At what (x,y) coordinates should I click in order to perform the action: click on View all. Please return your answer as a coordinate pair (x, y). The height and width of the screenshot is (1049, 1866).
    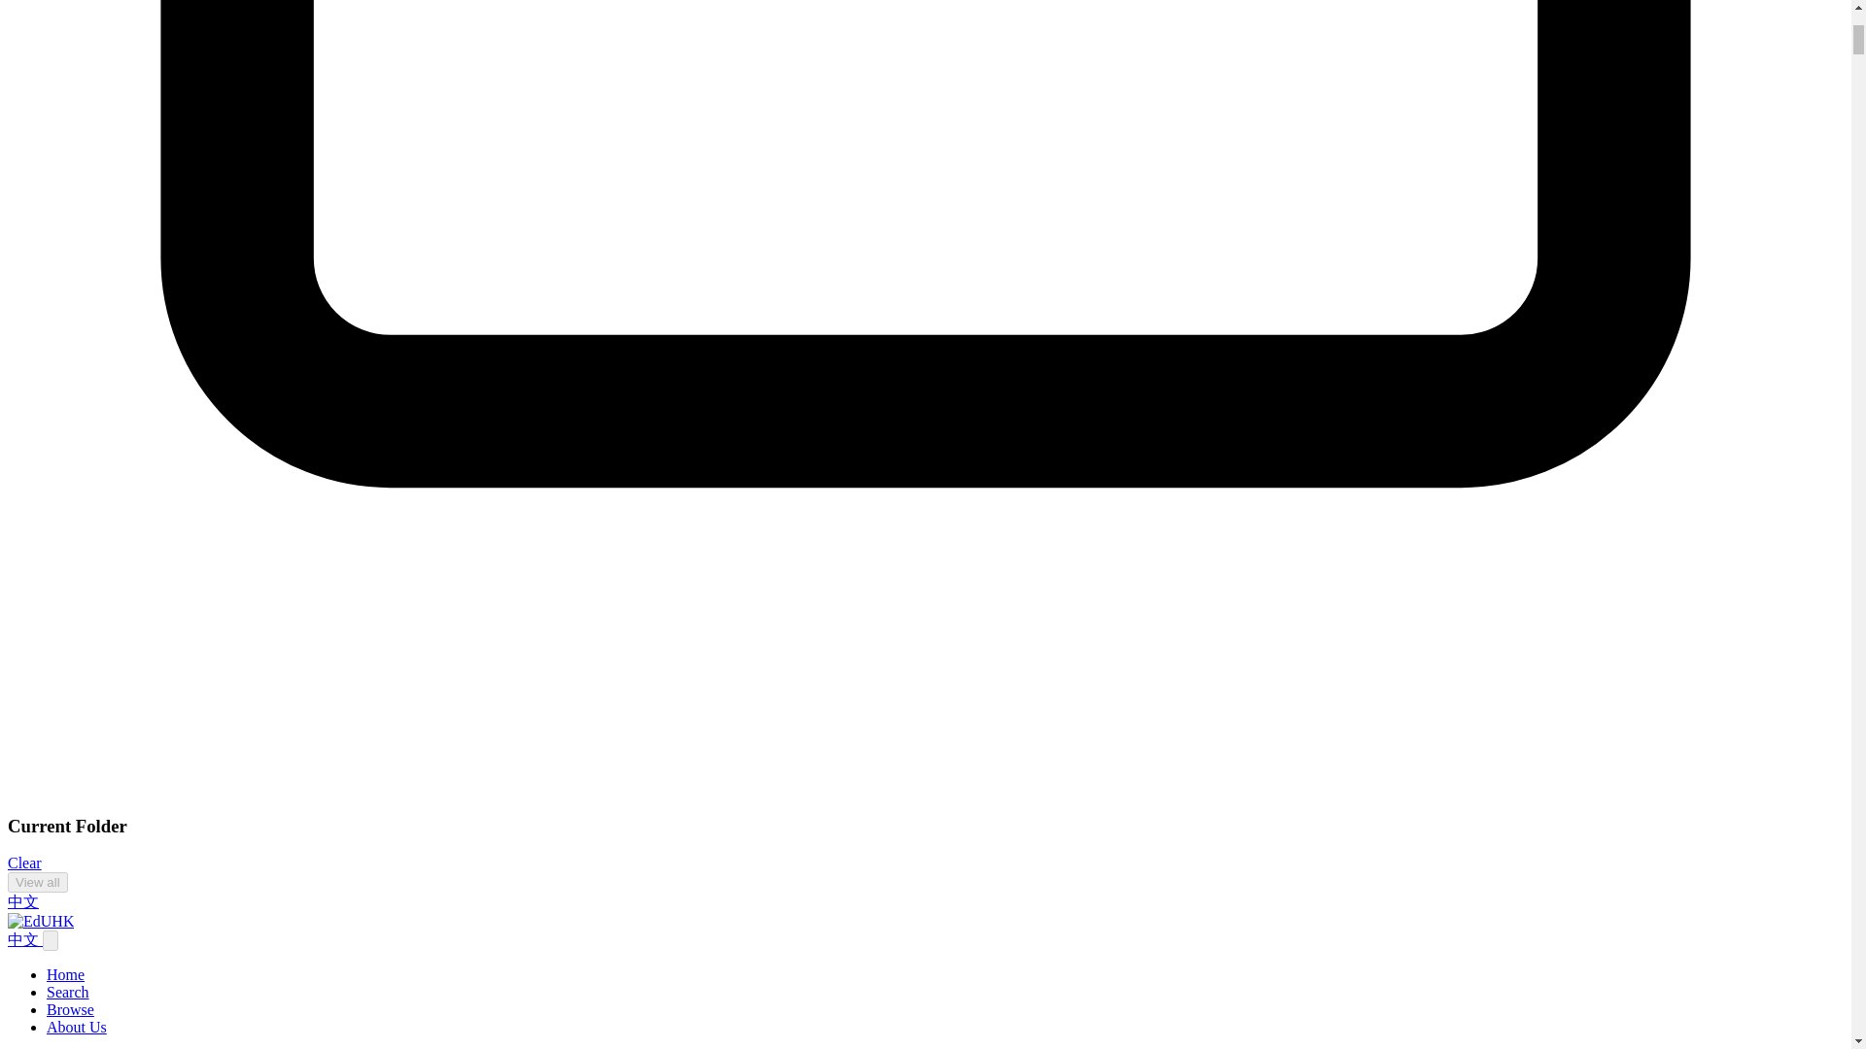
    Looking at the image, I should click on (37, 882).